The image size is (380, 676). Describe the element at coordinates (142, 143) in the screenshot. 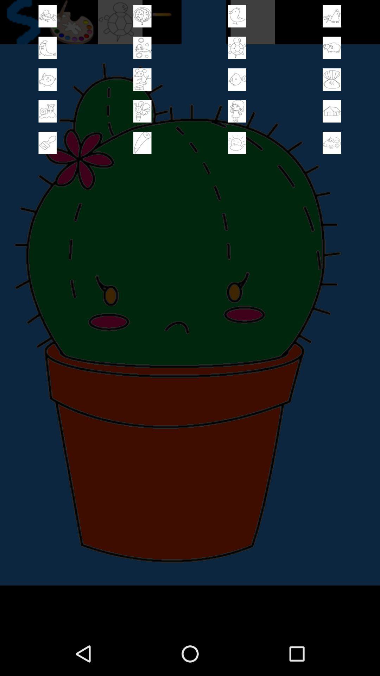

I see `select this image` at that location.